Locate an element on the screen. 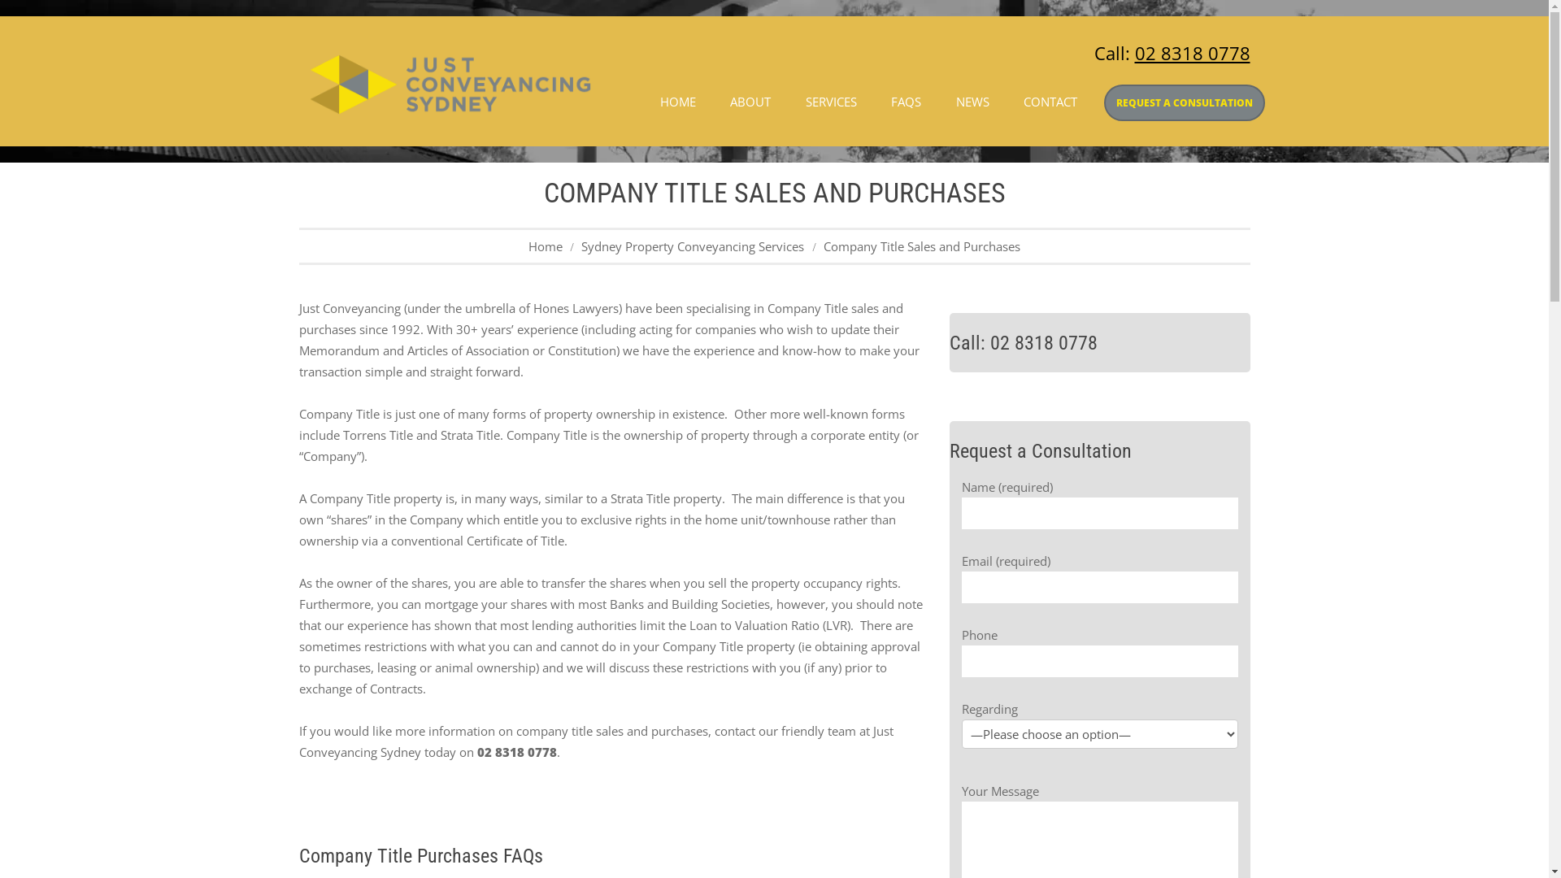  02 8318 0778 is located at coordinates (1044, 343).